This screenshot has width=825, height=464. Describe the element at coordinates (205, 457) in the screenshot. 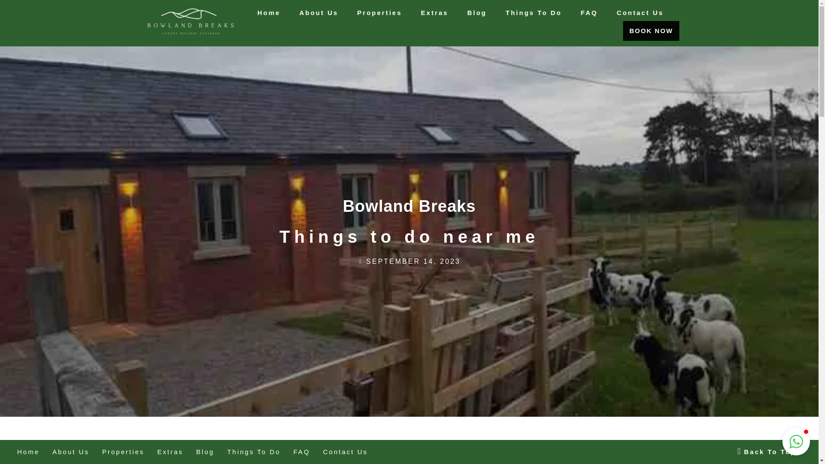

I see `Things to do near me 1` at that location.